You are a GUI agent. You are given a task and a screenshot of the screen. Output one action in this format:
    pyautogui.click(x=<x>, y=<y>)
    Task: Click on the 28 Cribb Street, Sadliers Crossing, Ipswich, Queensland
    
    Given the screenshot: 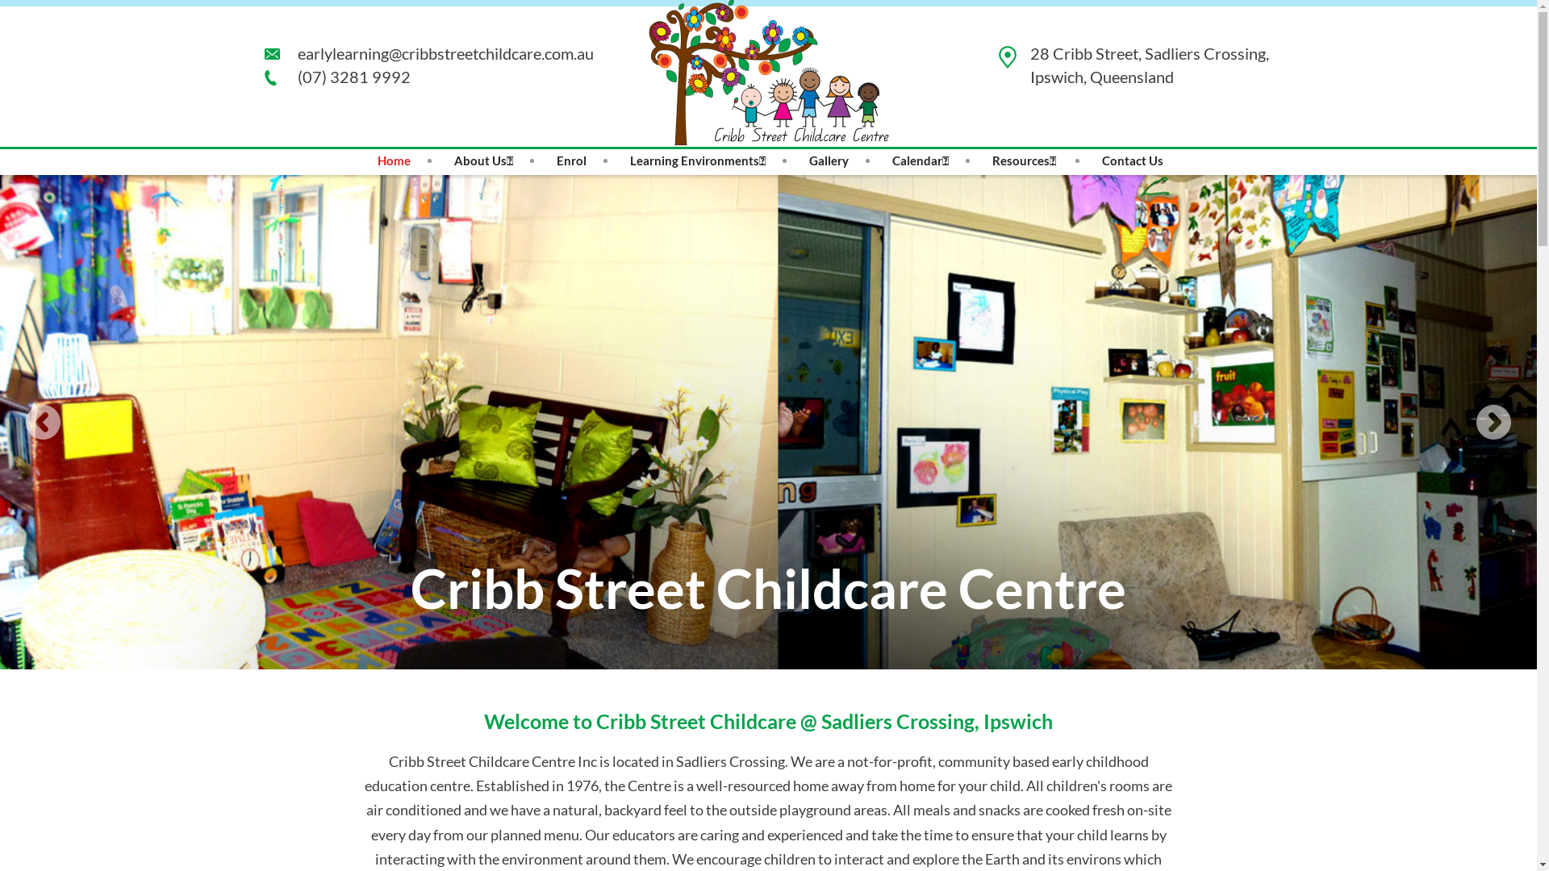 What is the action you would take?
    pyautogui.click(x=1136, y=66)
    